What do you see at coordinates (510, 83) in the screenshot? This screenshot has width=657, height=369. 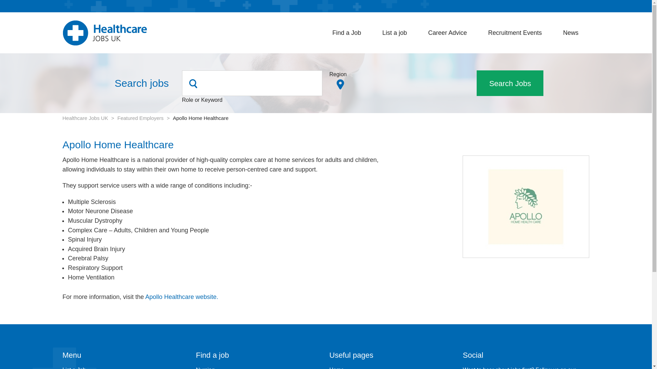 I see `Search Jobs` at bounding box center [510, 83].